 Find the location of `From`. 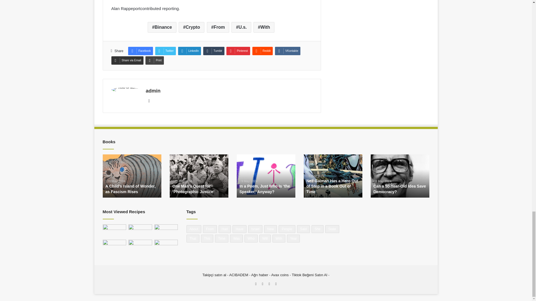

From is located at coordinates (218, 27).